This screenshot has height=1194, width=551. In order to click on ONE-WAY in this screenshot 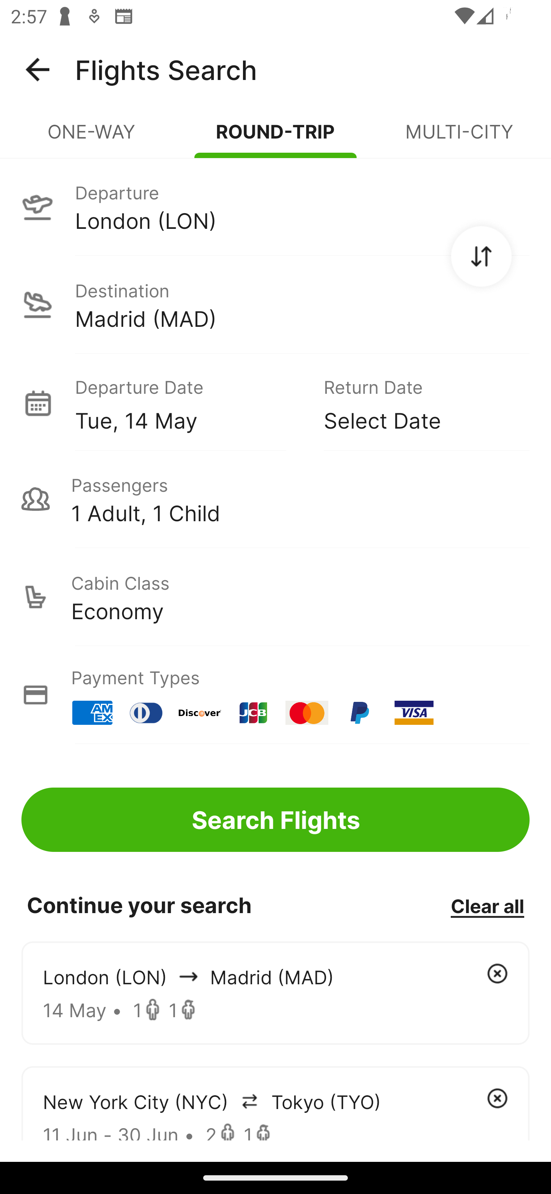, I will do `click(92, 138)`.